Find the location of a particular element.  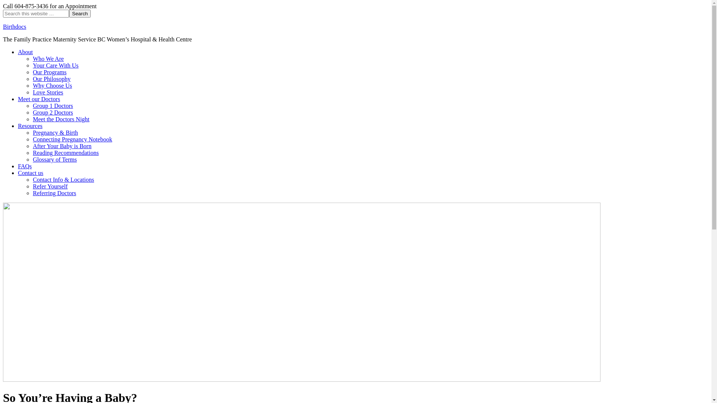

Reading Recommendations is located at coordinates (66, 153).